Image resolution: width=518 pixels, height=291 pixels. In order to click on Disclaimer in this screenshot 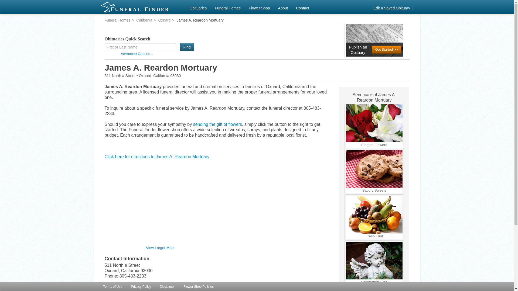, I will do `click(167, 286)`.